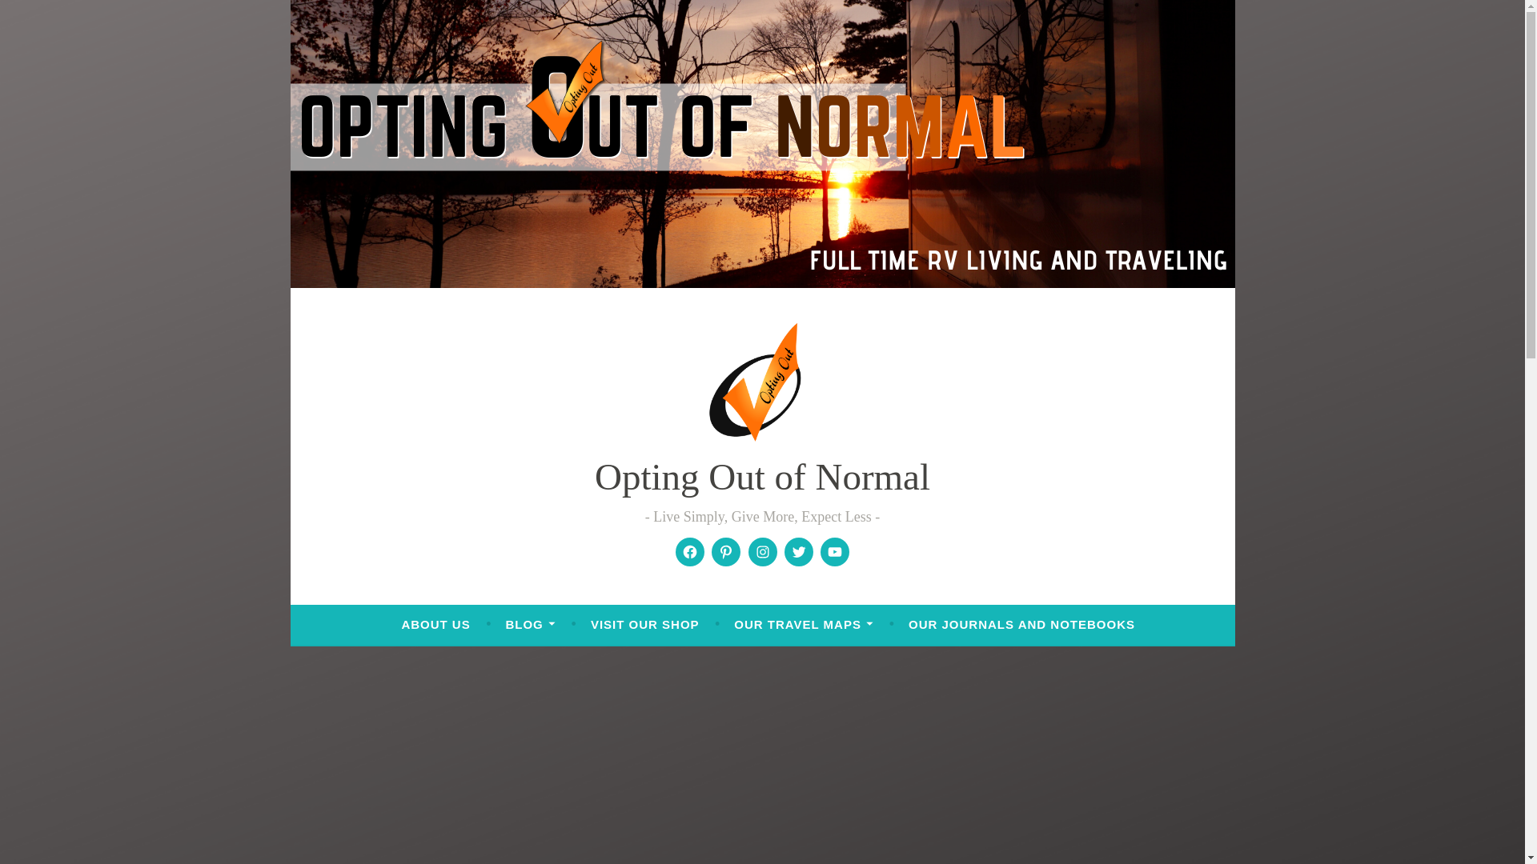 The height and width of the screenshot is (864, 1537). What do you see at coordinates (725, 552) in the screenshot?
I see `Pinterest` at bounding box center [725, 552].